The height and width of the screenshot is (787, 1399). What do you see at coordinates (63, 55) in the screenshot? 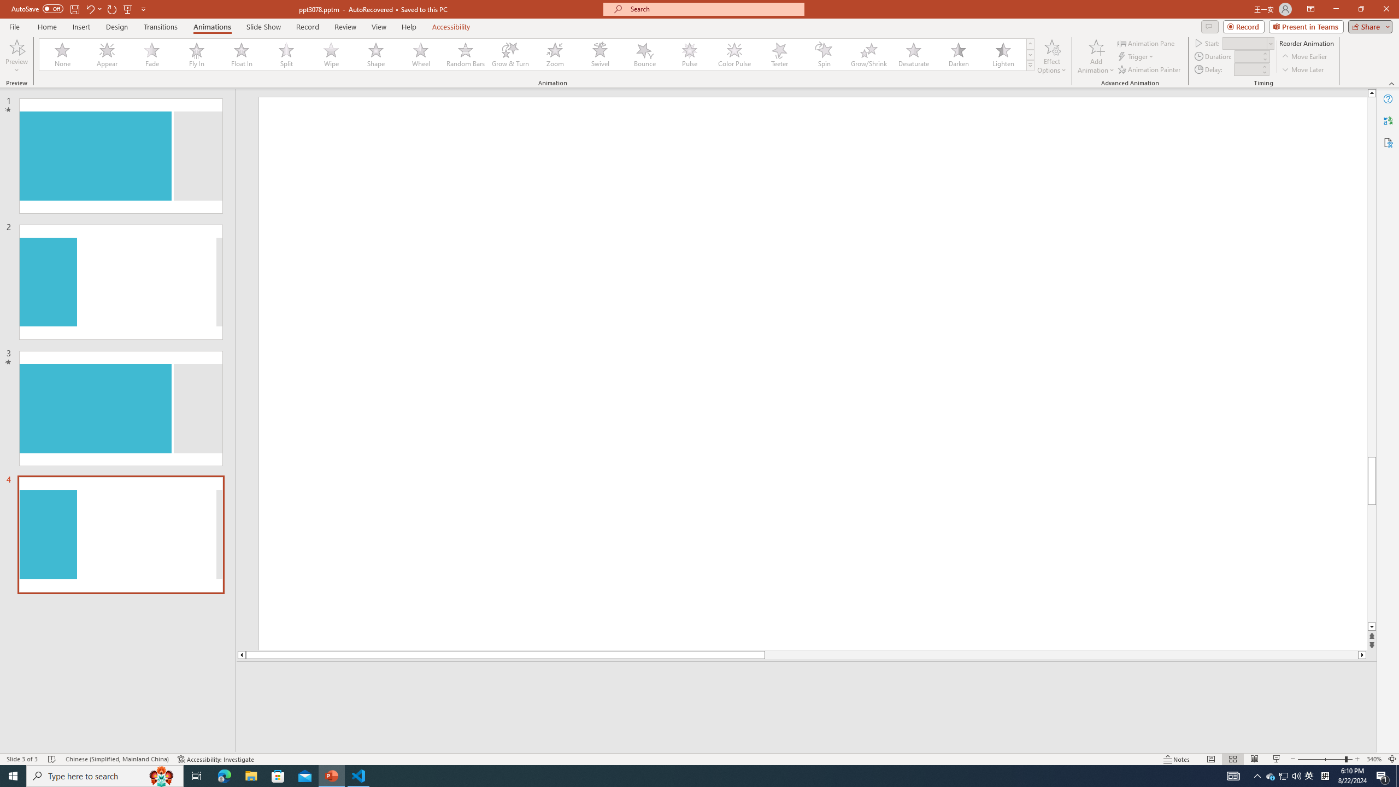
I see `None` at bounding box center [63, 55].